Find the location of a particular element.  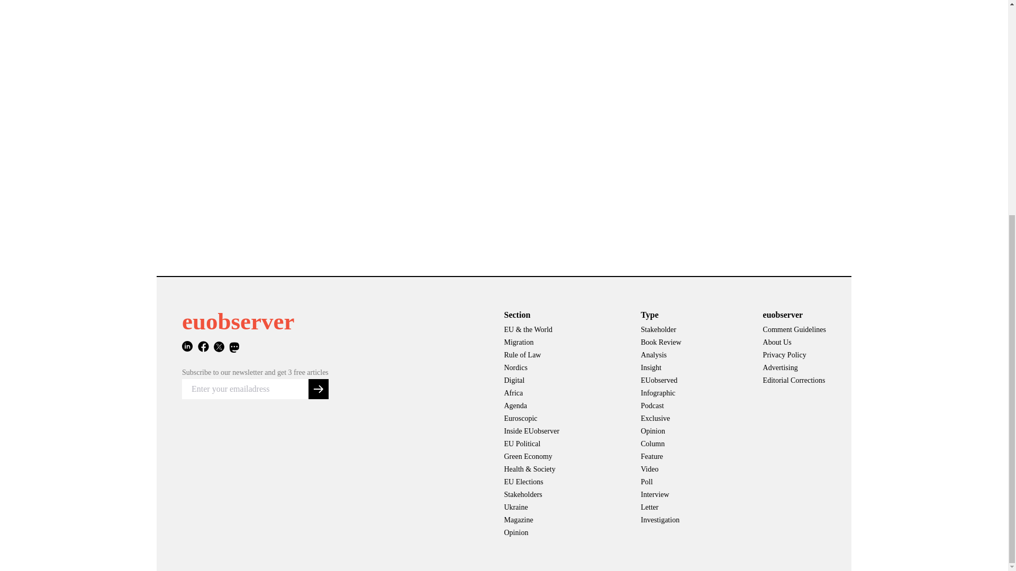

Inside EUobserver is located at coordinates (531, 431).